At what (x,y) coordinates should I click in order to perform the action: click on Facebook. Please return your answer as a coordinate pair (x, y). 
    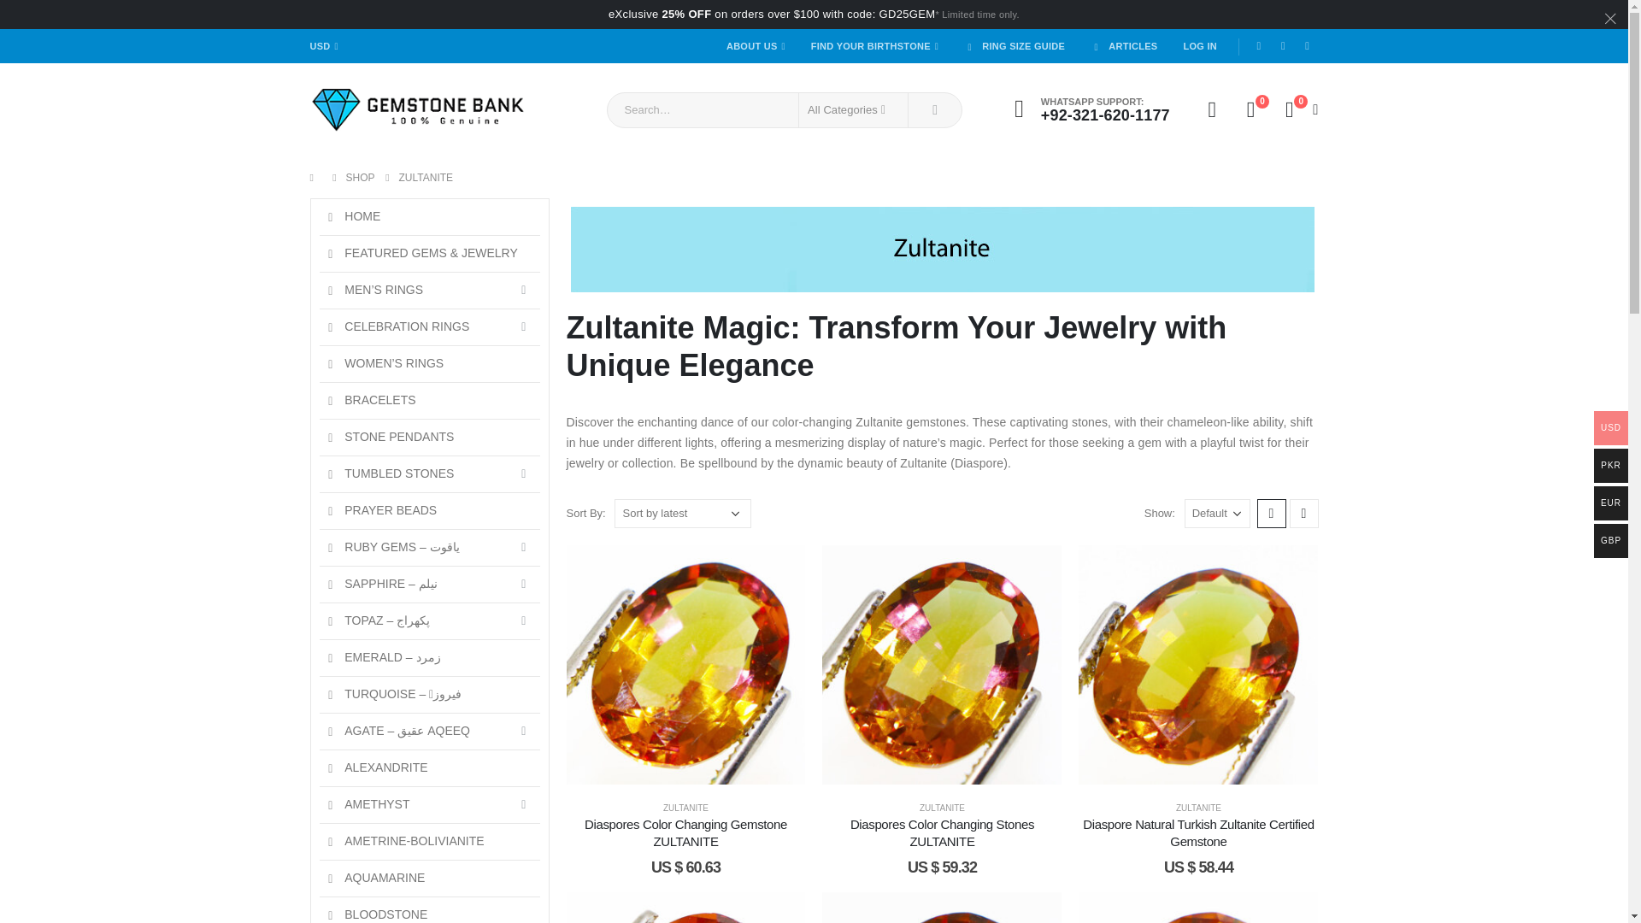
    Looking at the image, I should click on (1258, 47).